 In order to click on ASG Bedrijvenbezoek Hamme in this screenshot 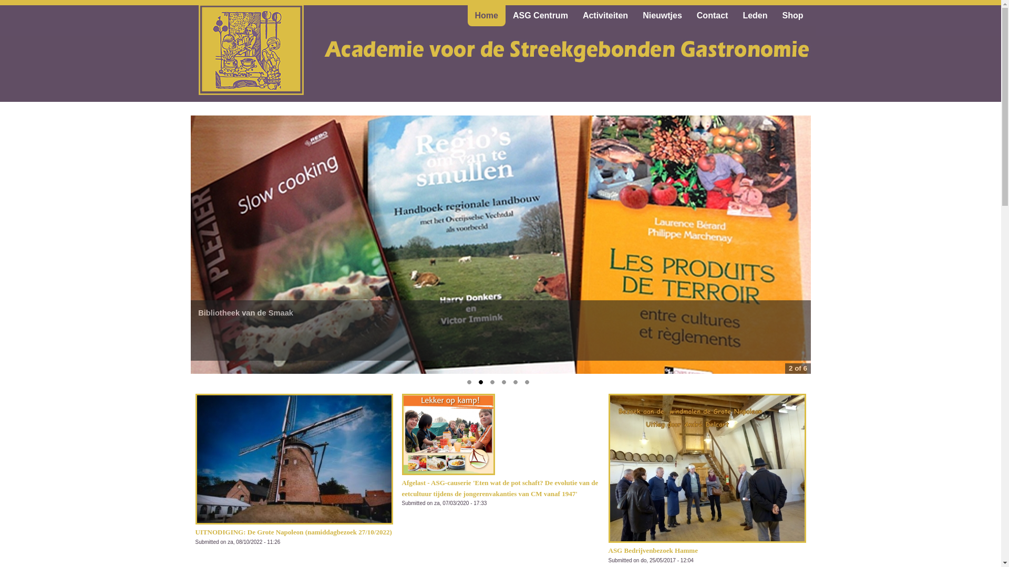, I will do `click(653, 547)`.